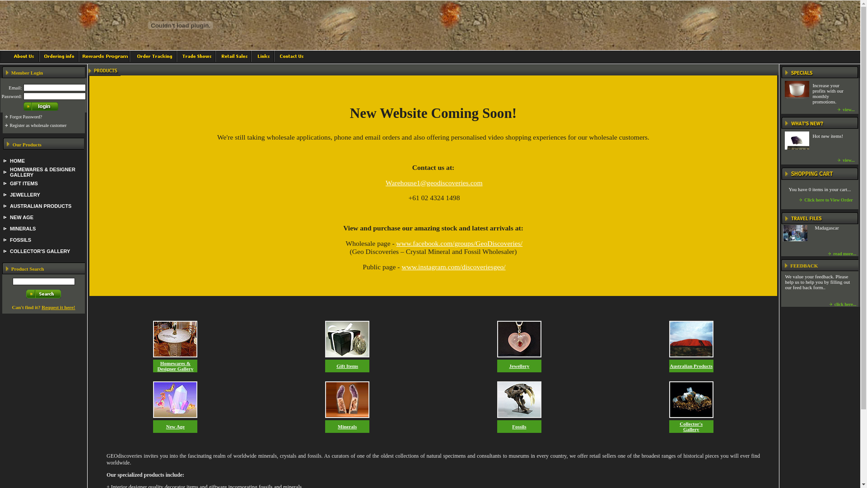 Image resolution: width=867 pixels, height=488 pixels. What do you see at coordinates (17, 161) in the screenshot?
I see `HOME` at bounding box center [17, 161].